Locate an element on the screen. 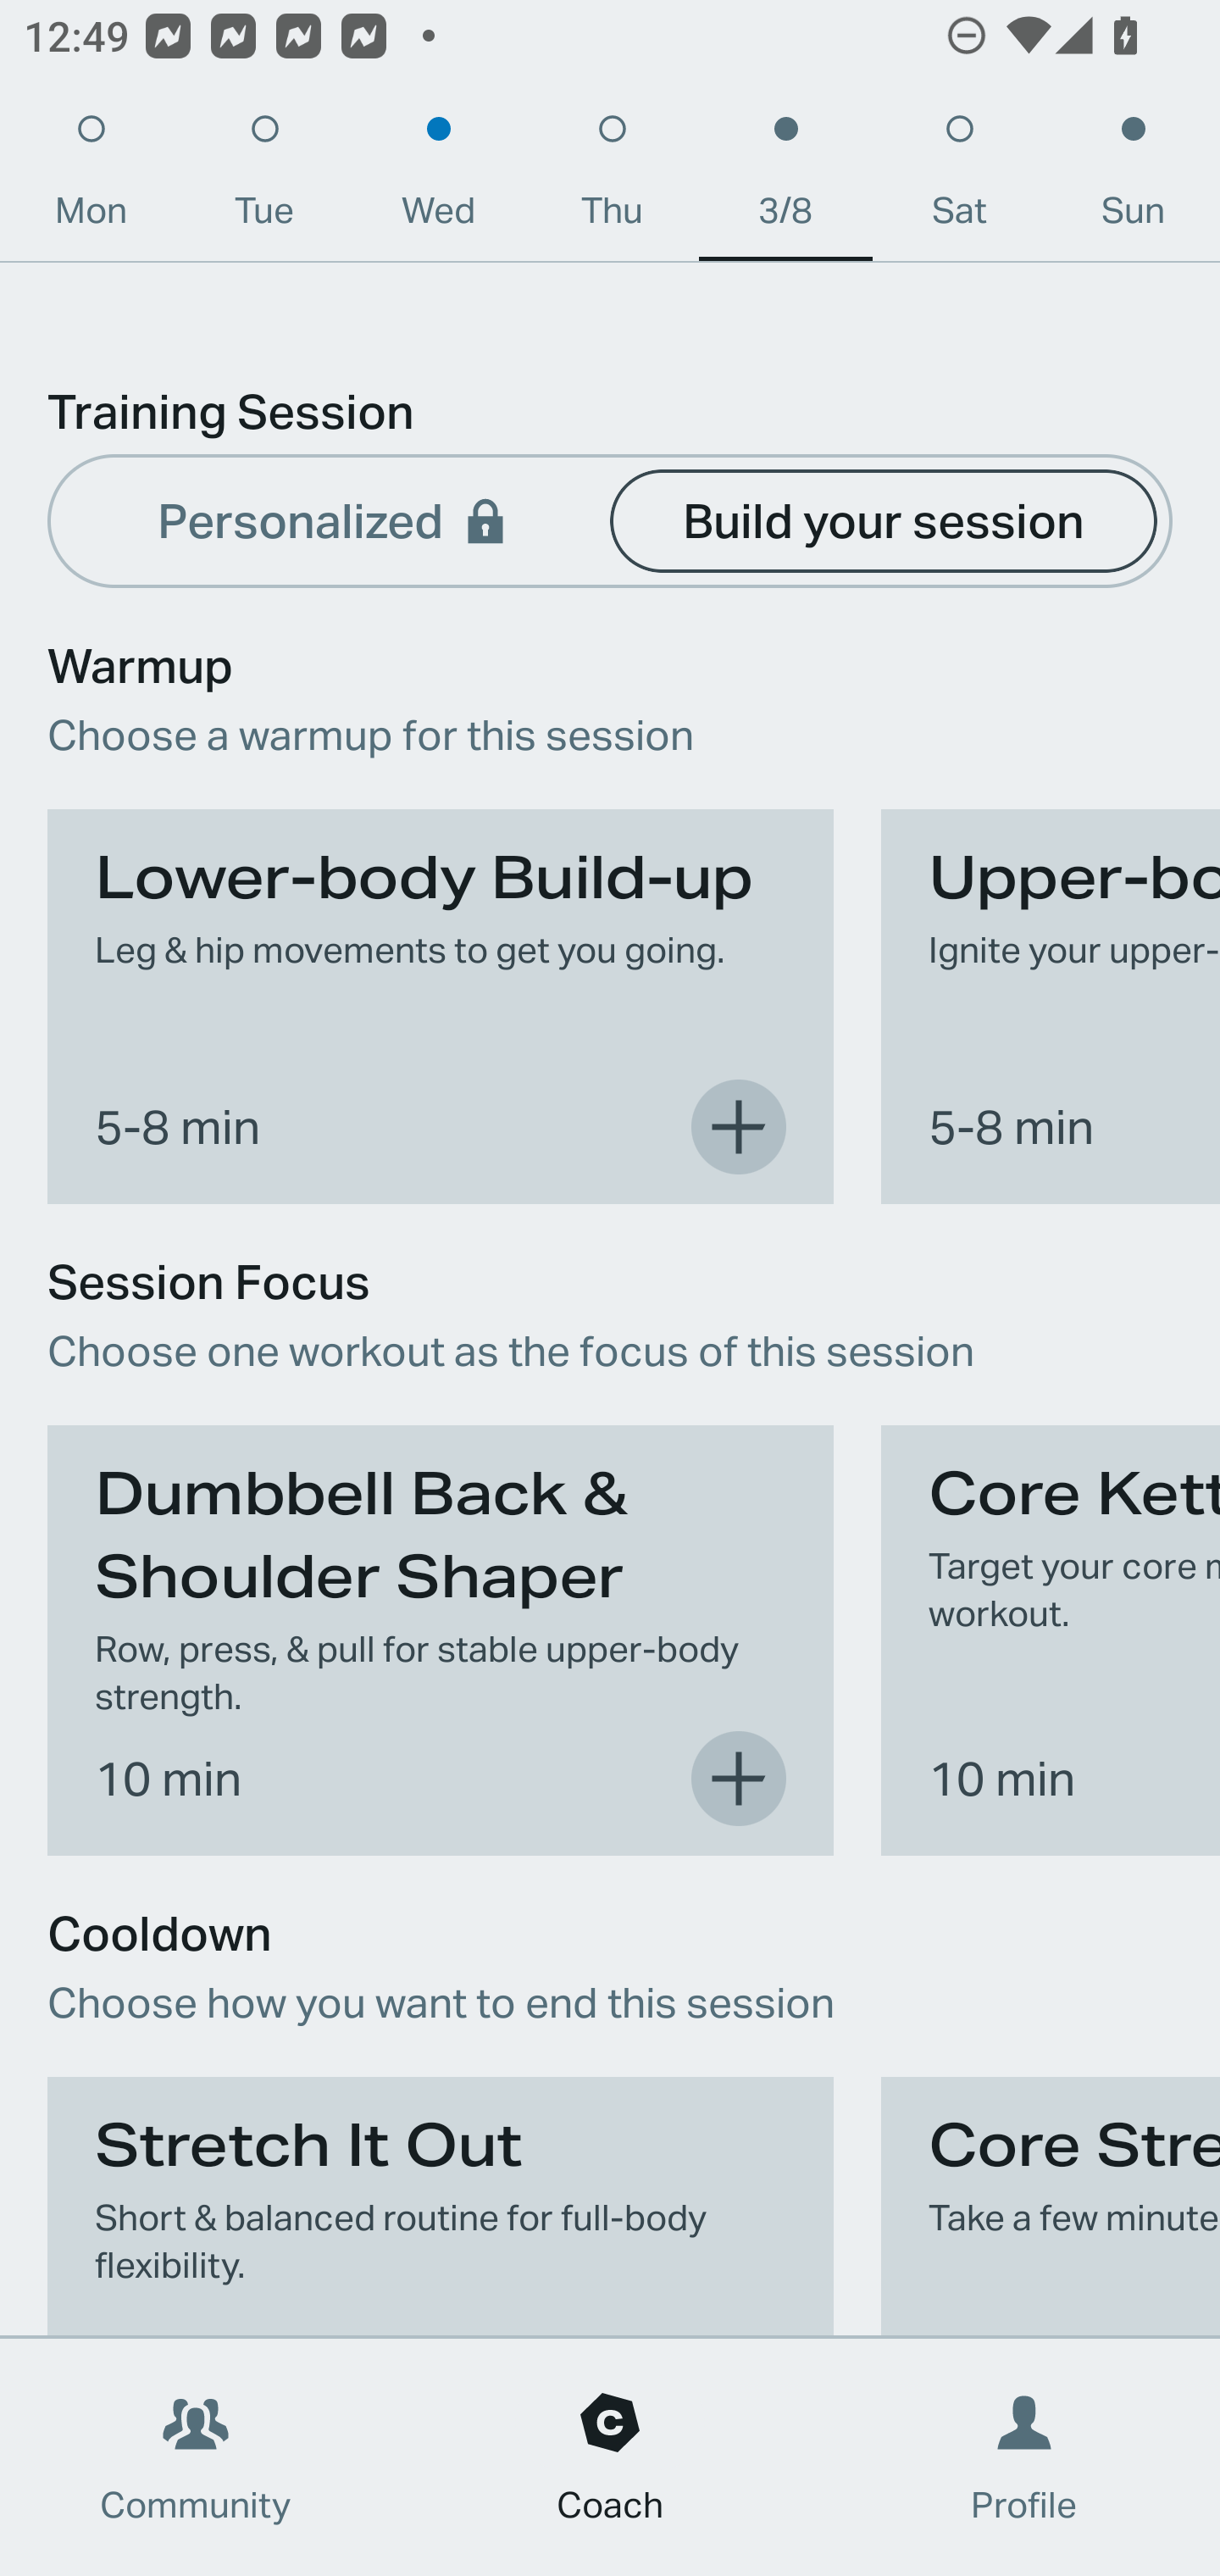 This screenshot has width=1220, height=2576. Community is located at coordinates (196, 2457).